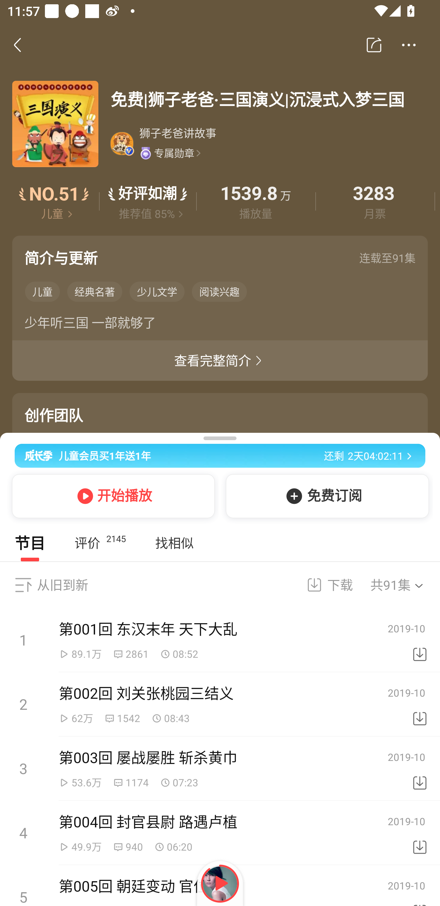 The height and width of the screenshot is (906, 440). I want to click on 评价  2145, so click(100, 543).